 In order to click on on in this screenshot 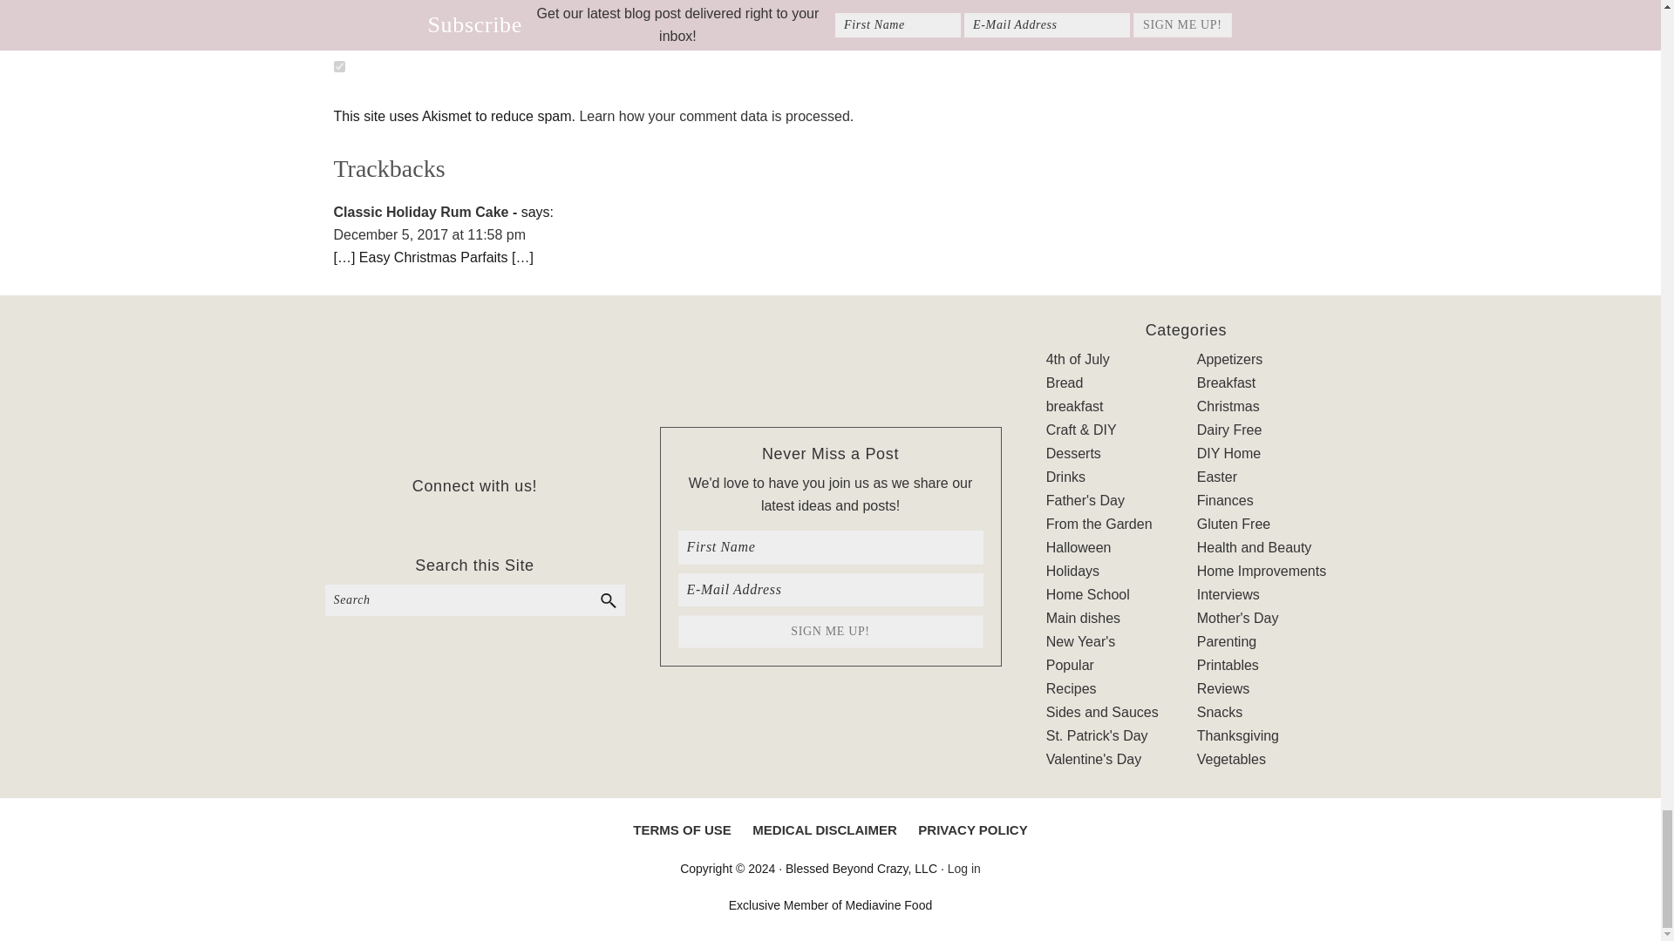, I will do `click(338, 66)`.